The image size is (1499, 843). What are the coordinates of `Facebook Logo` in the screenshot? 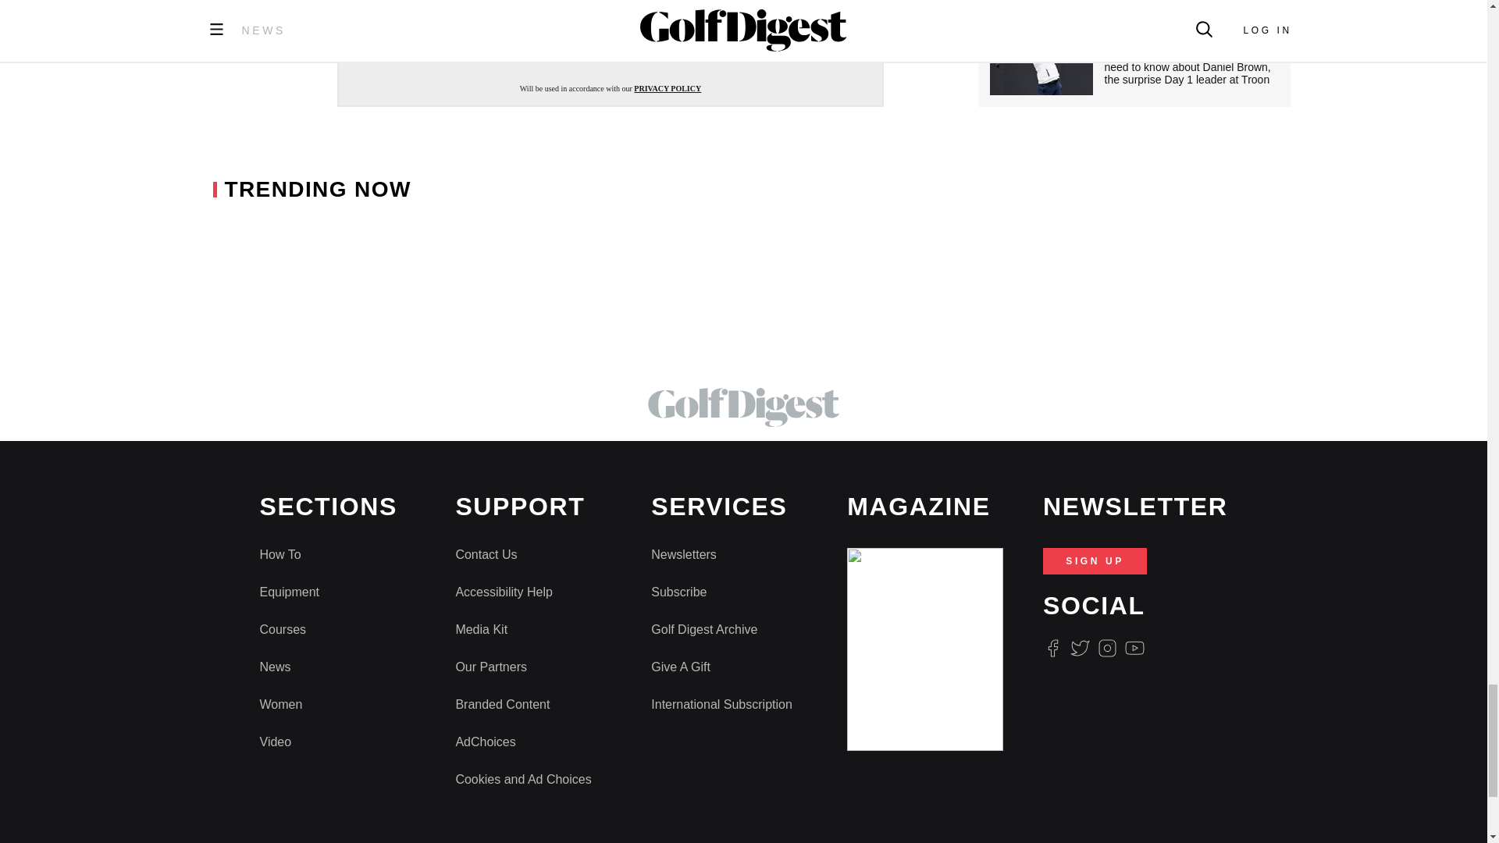 It's located at (1052, 648).